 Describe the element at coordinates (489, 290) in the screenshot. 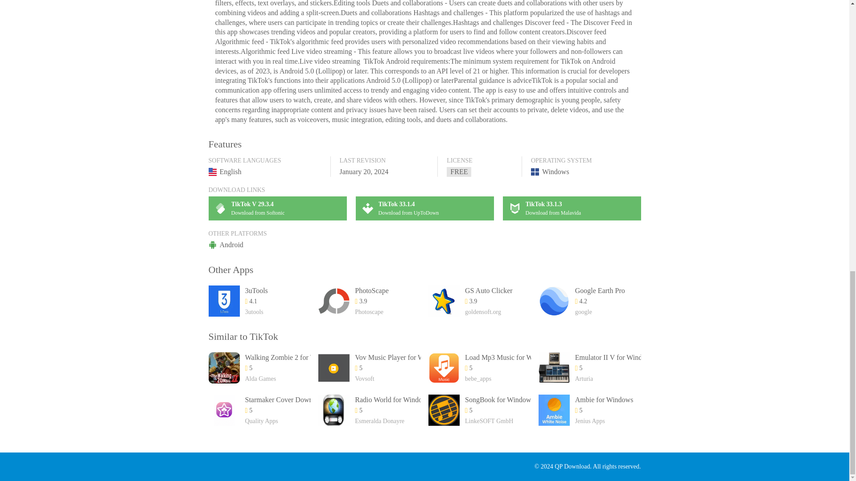

I see `3uTools` at that location.